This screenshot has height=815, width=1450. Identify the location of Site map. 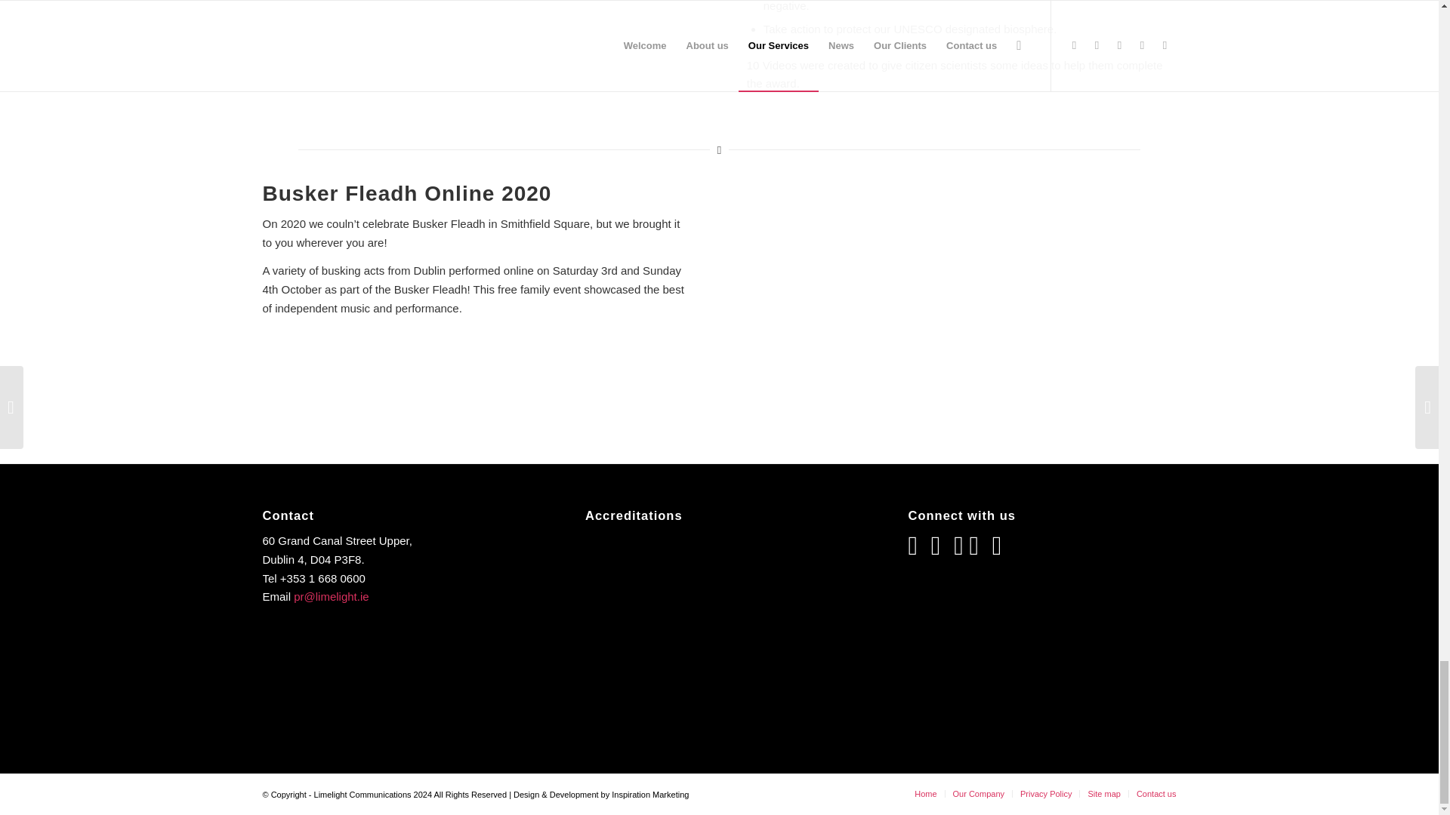
(1103, 794).